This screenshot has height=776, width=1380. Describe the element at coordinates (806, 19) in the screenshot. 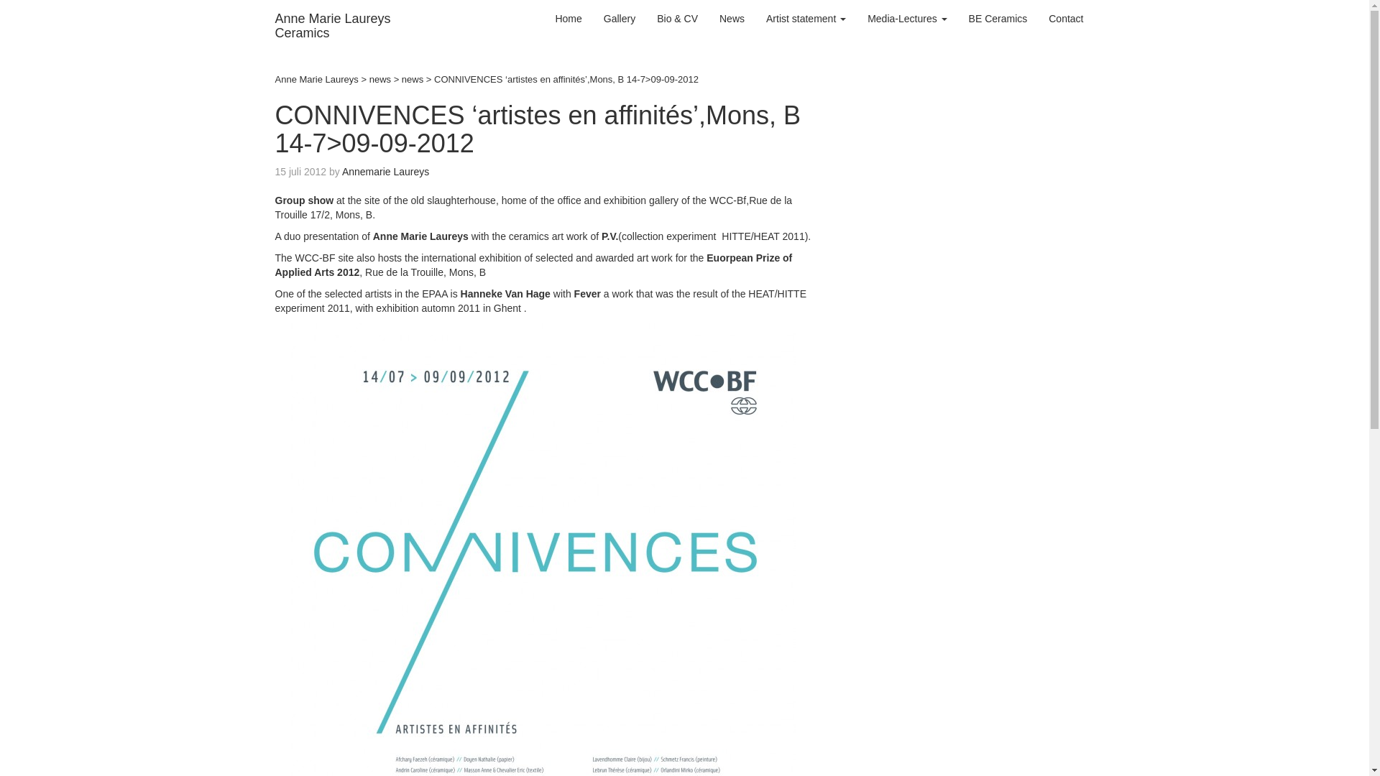

I see `Artist statement` at that location.